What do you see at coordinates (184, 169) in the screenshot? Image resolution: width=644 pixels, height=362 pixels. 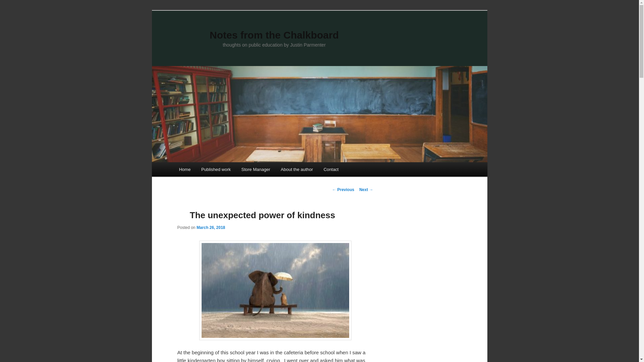 I see `Home` at bounding box center [184, 169].